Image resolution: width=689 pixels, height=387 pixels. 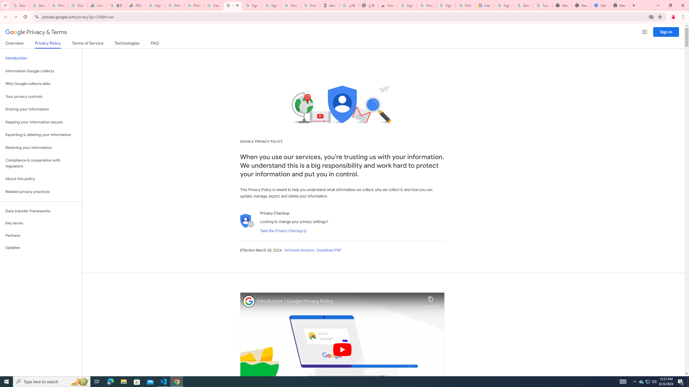 I want to click on PDD Holdings Inc - ADR (PDD) Price & News - Google Finance, so click(x=136, y=5).